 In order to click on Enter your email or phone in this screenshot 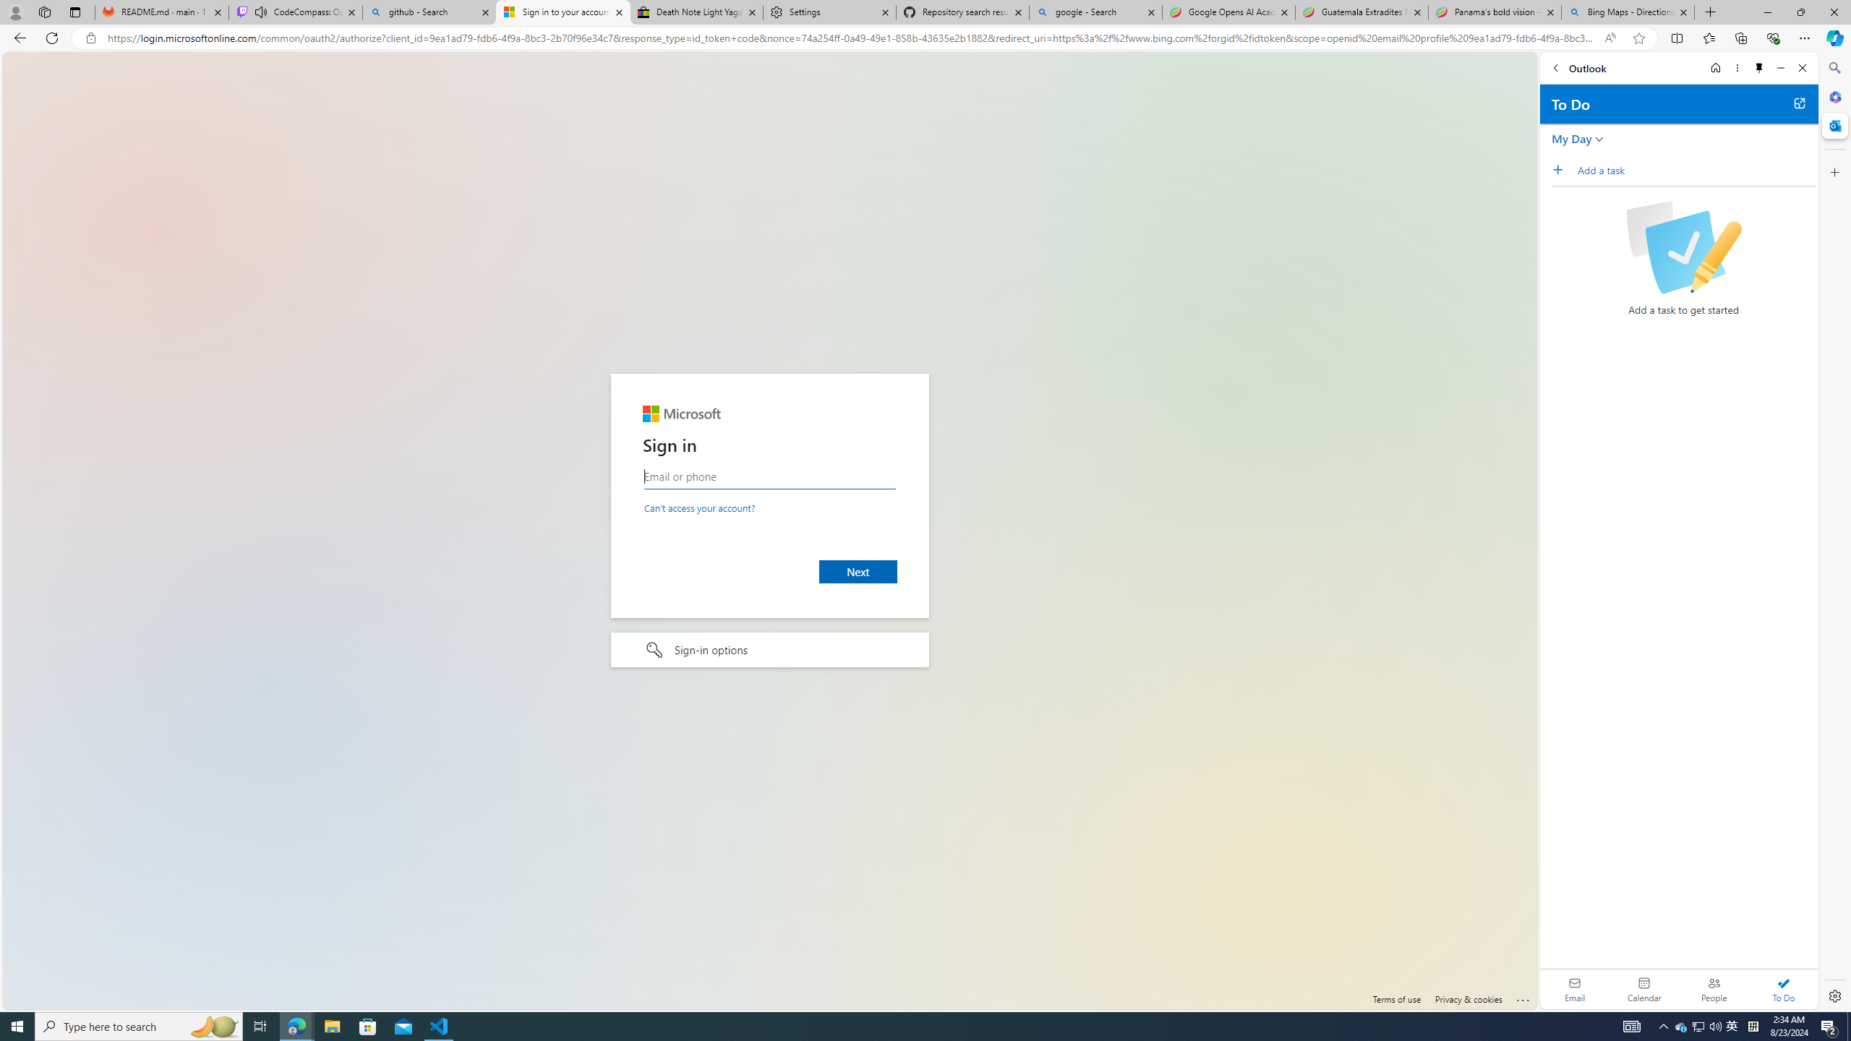, I will do `click(769, 476)`.